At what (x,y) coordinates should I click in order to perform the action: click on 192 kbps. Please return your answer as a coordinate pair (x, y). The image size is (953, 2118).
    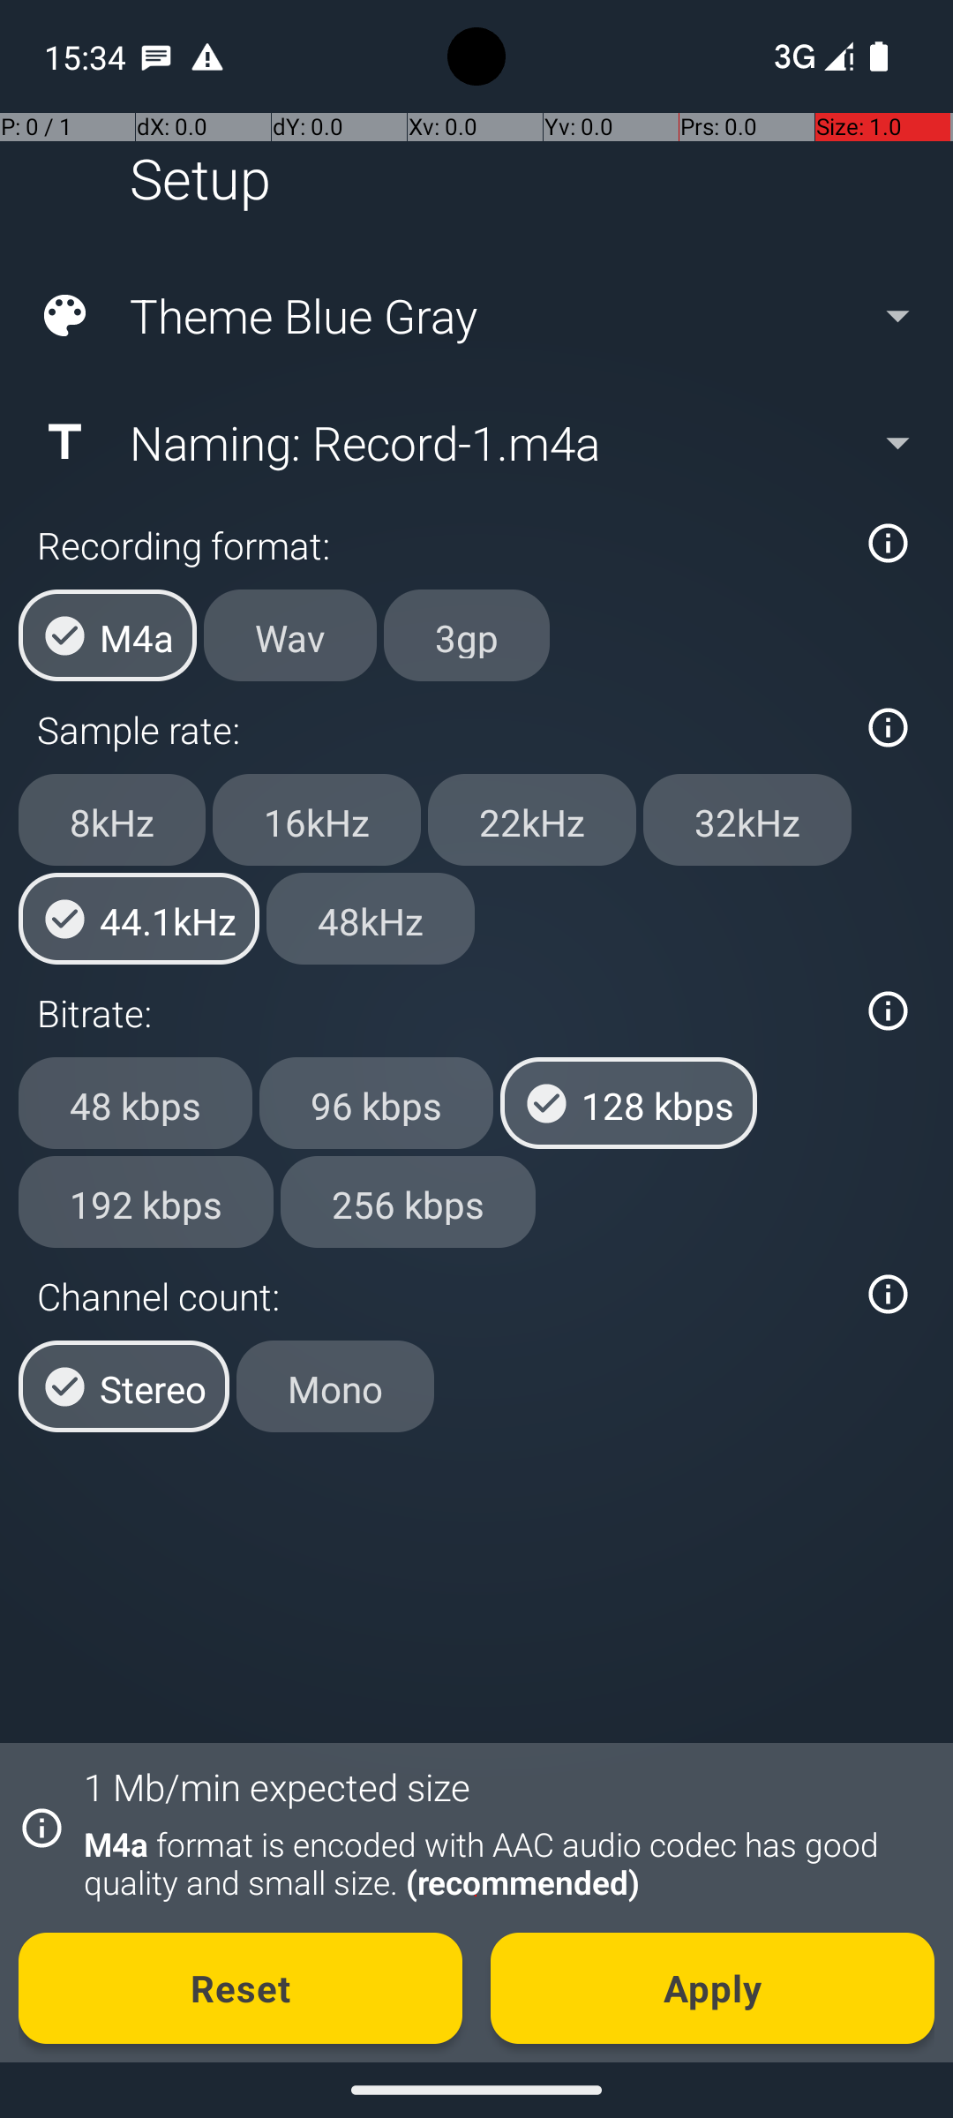
    Looking at the image, I should click on (146, 1201).